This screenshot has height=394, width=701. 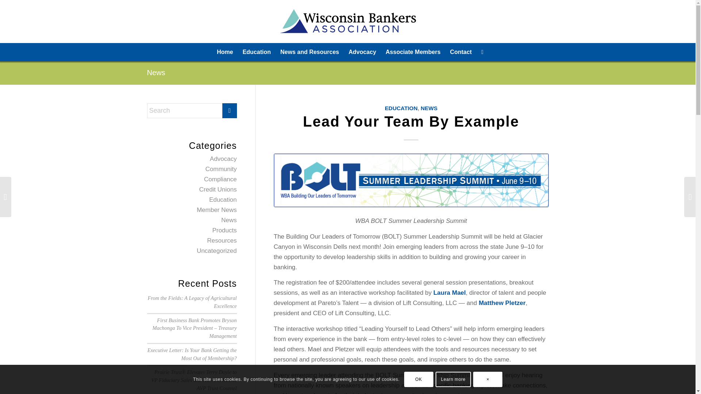 What do you see at coordinates (225, 52) in the screenshot?
I see `Home` at bounding box center [225, 52].